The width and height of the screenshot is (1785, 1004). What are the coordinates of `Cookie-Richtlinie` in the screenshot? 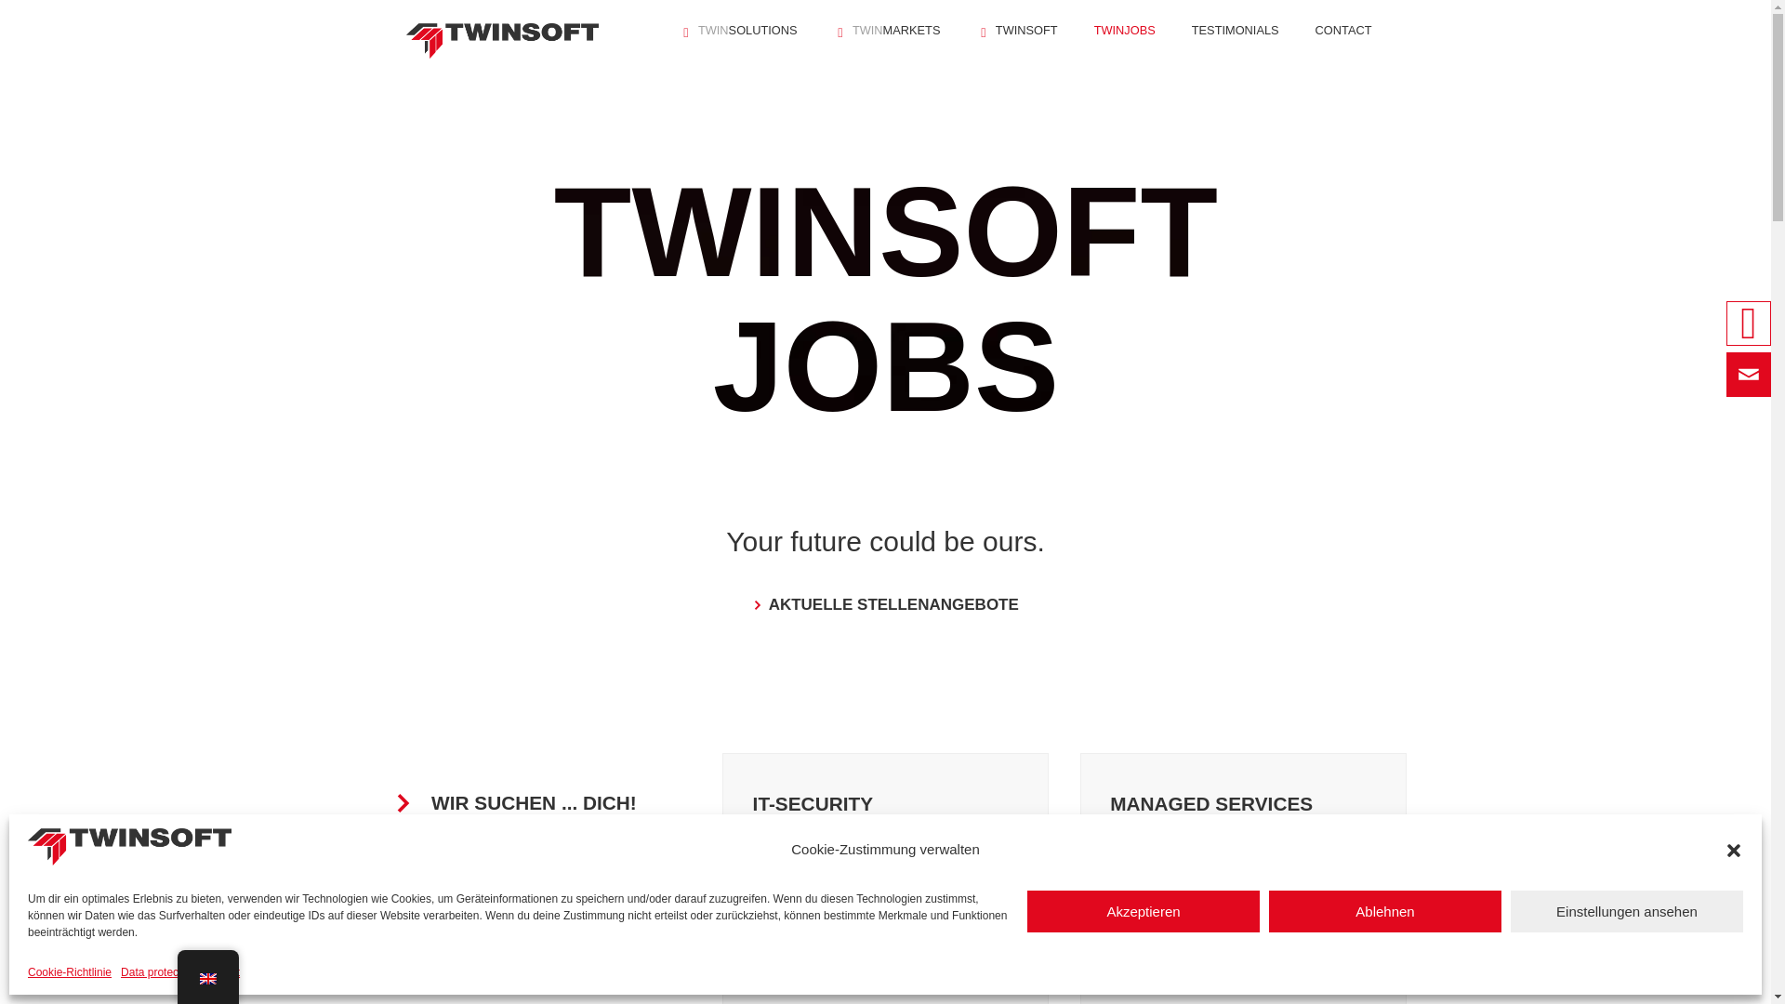 It's located at (69, 972).